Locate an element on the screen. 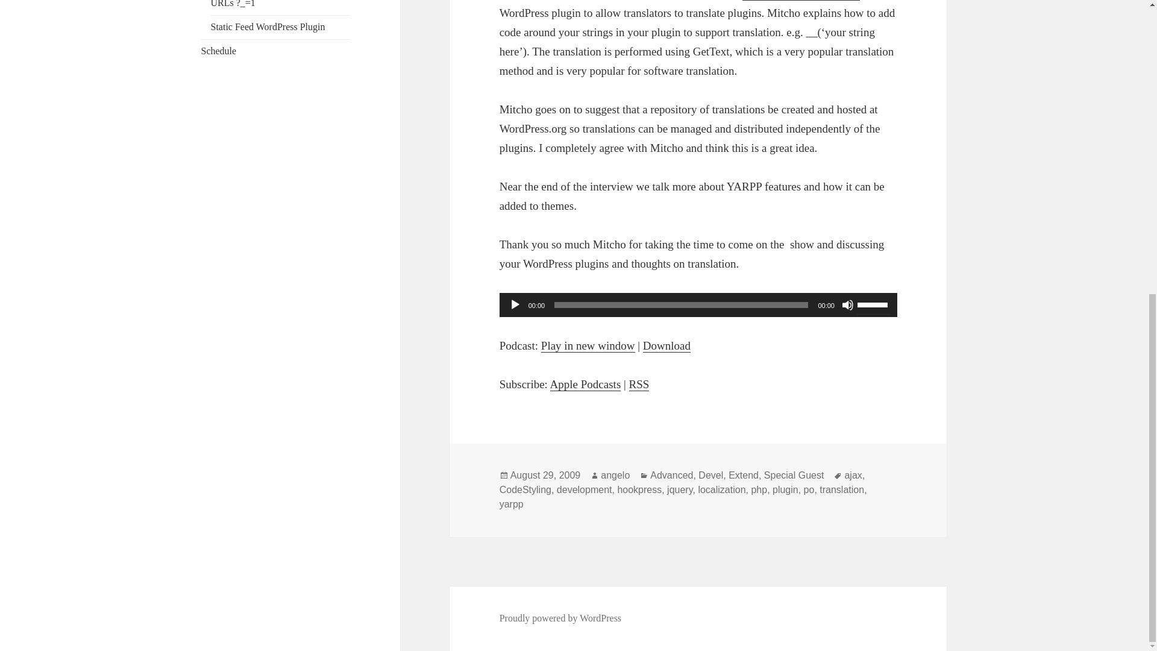 The image size is (1157, 651). Extend is located at coordinates (744, 475).